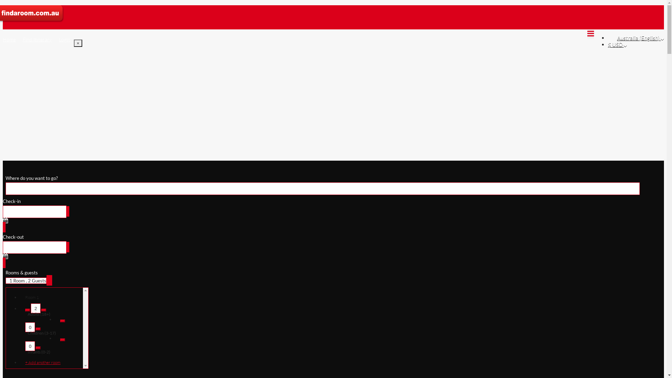  What do you see at coordinates (617, 44) in the screenshot?
I see `$ USD` at bounding box center [617, 44].